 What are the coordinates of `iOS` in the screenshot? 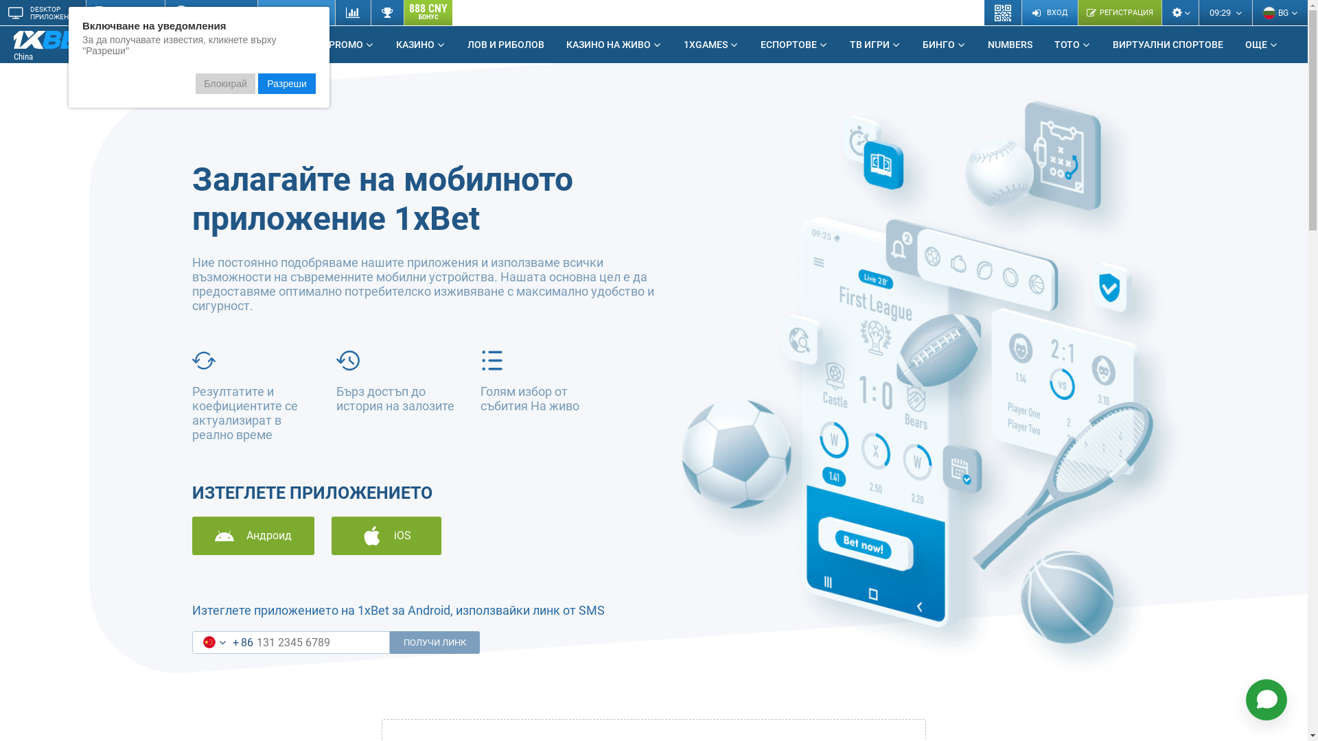 It's located at (386, 536).